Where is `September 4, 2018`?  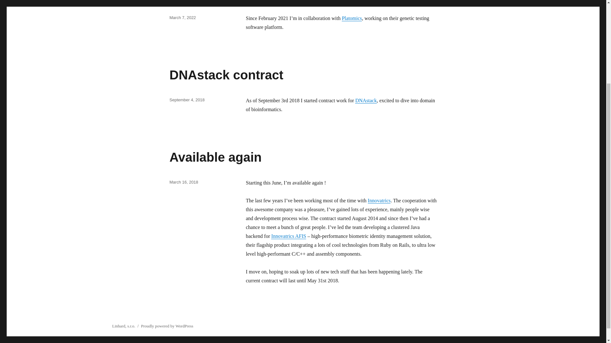
September 4, 2018 is located at coordinates (187, 100).